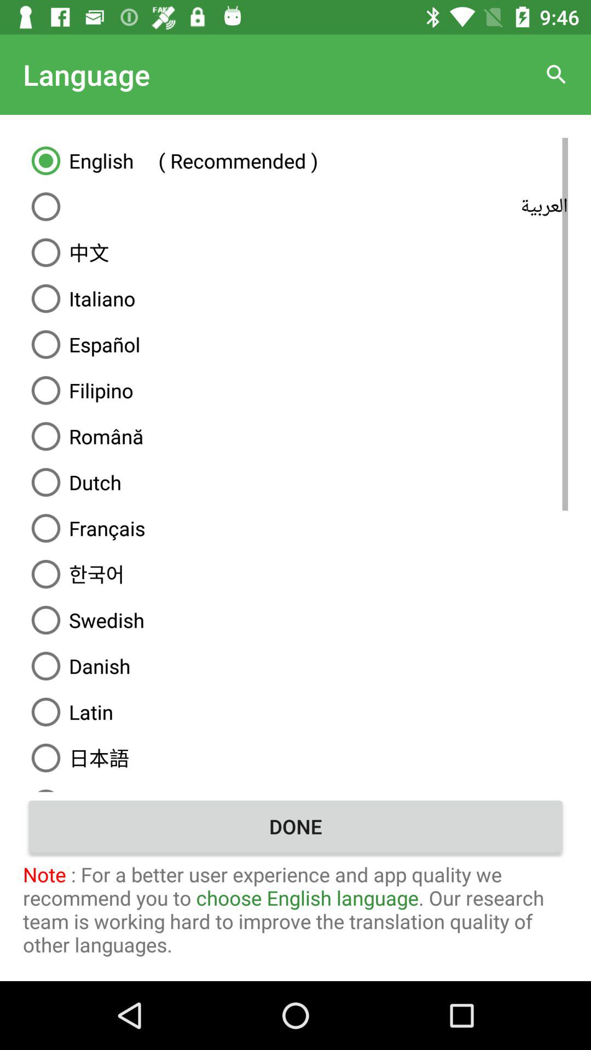  Describe the element at coordinates (296, 253) in the screenshot. I see `open icon above the italiano item` at that location.